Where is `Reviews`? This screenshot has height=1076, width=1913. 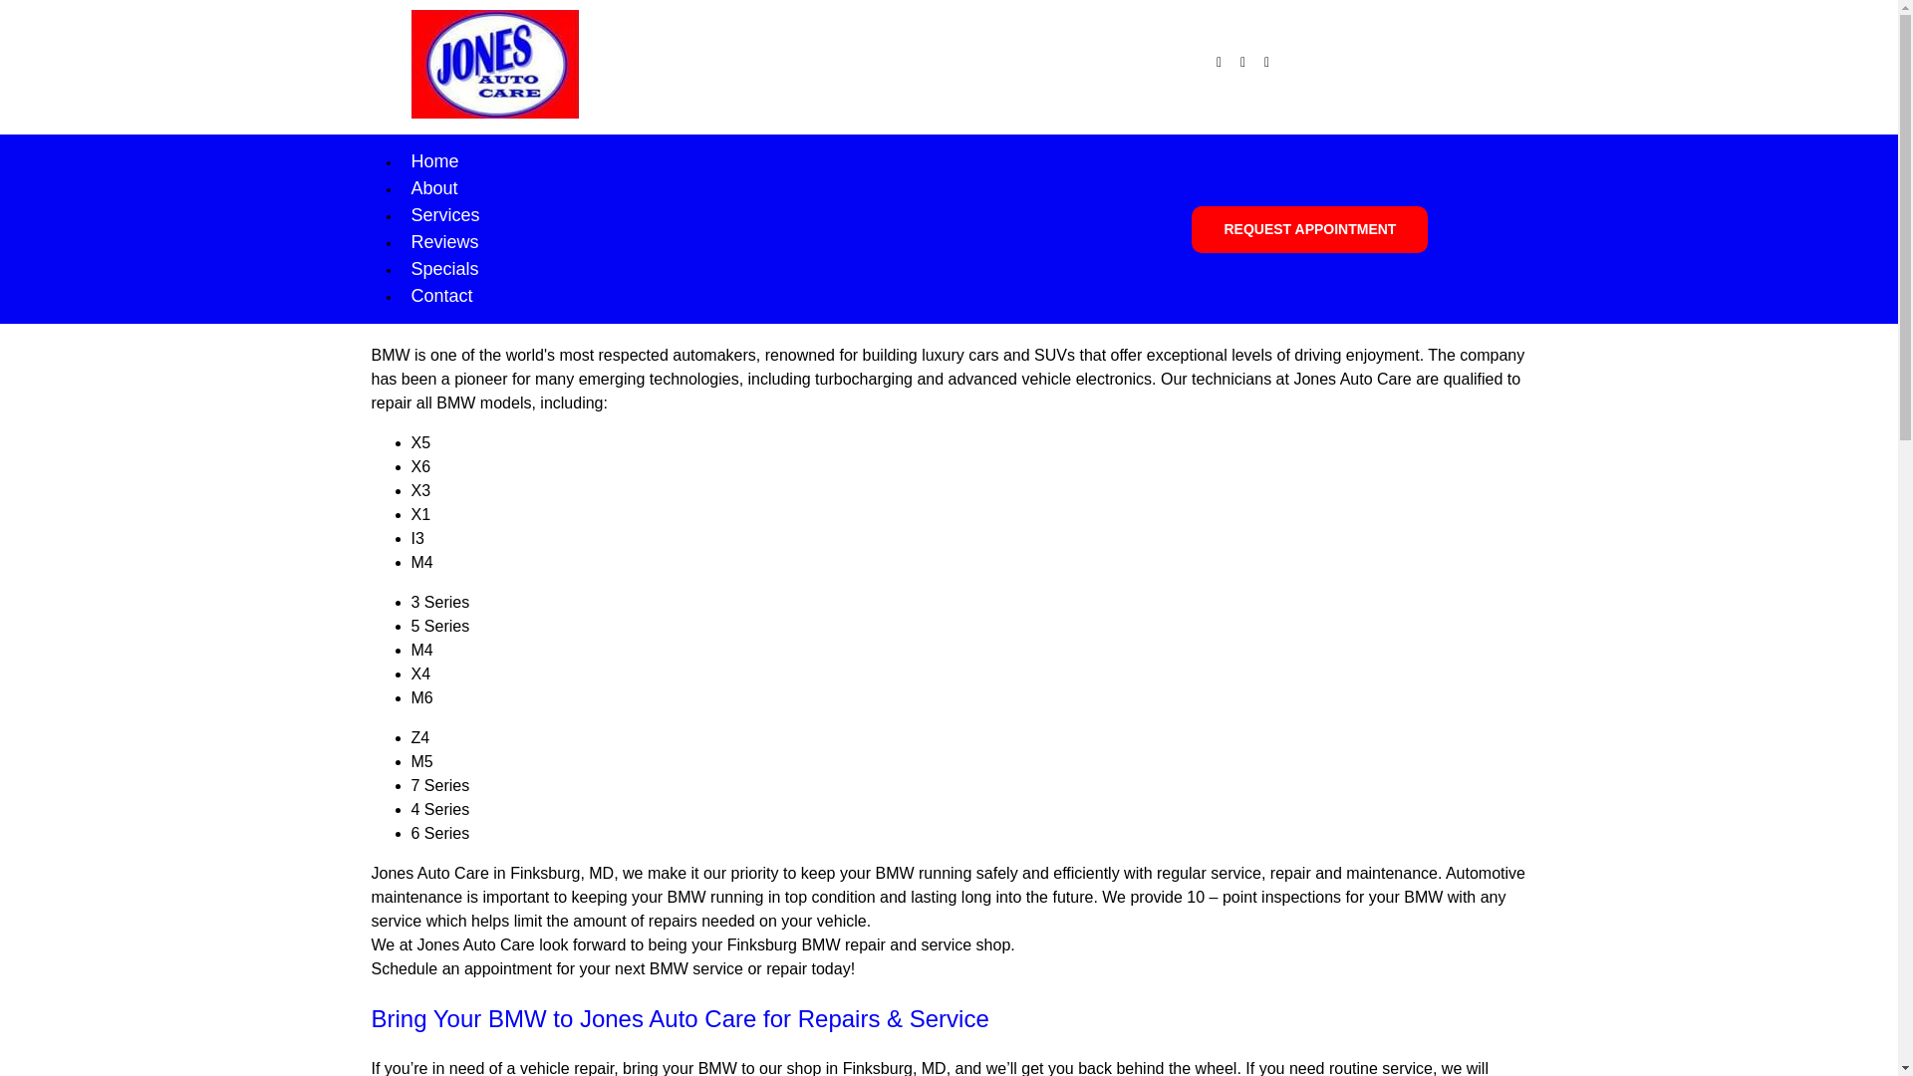 Reviews is located at coordinates (444, 241).